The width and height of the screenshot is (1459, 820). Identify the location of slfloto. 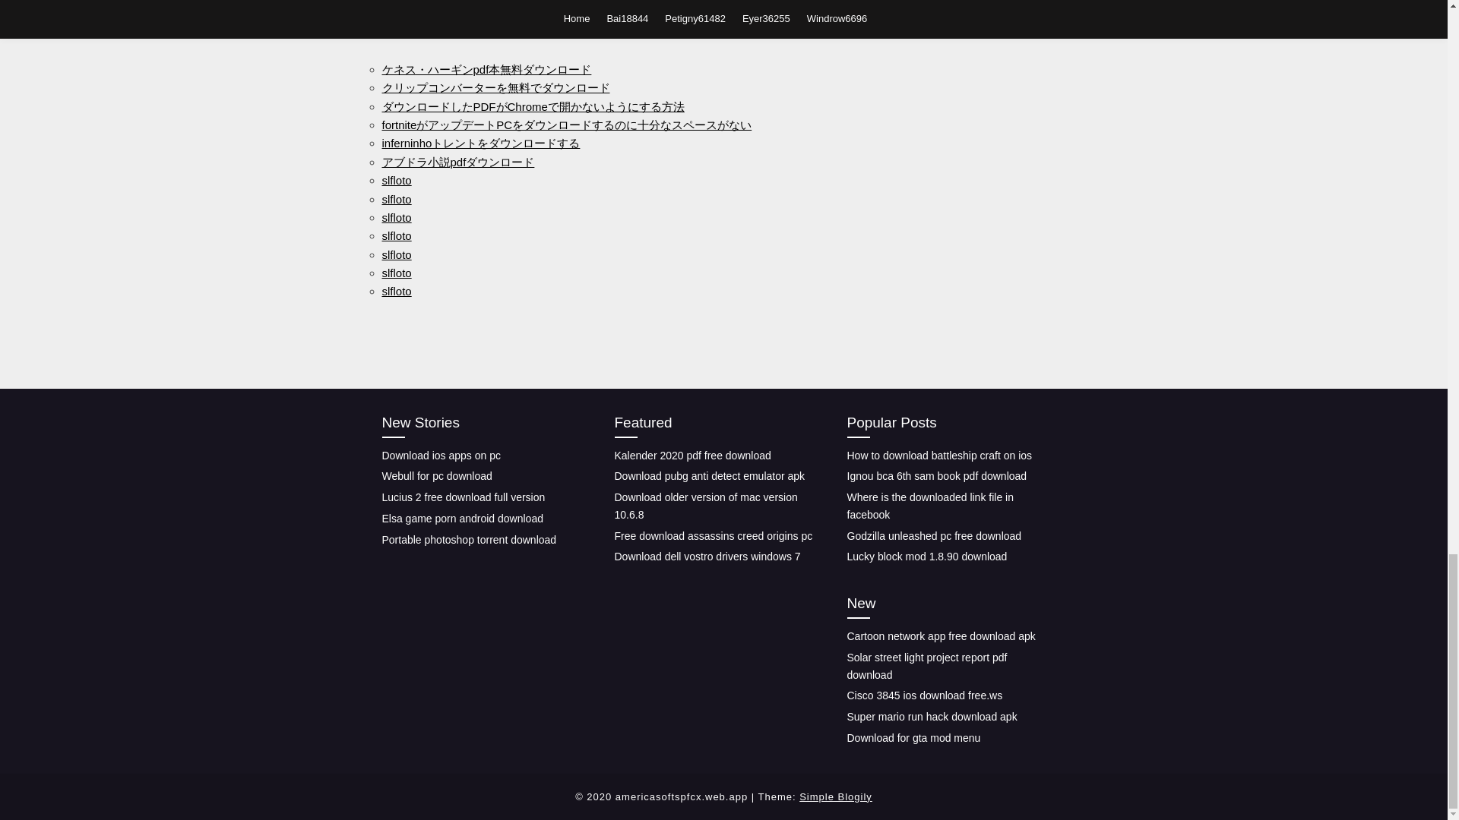
(396, 255).